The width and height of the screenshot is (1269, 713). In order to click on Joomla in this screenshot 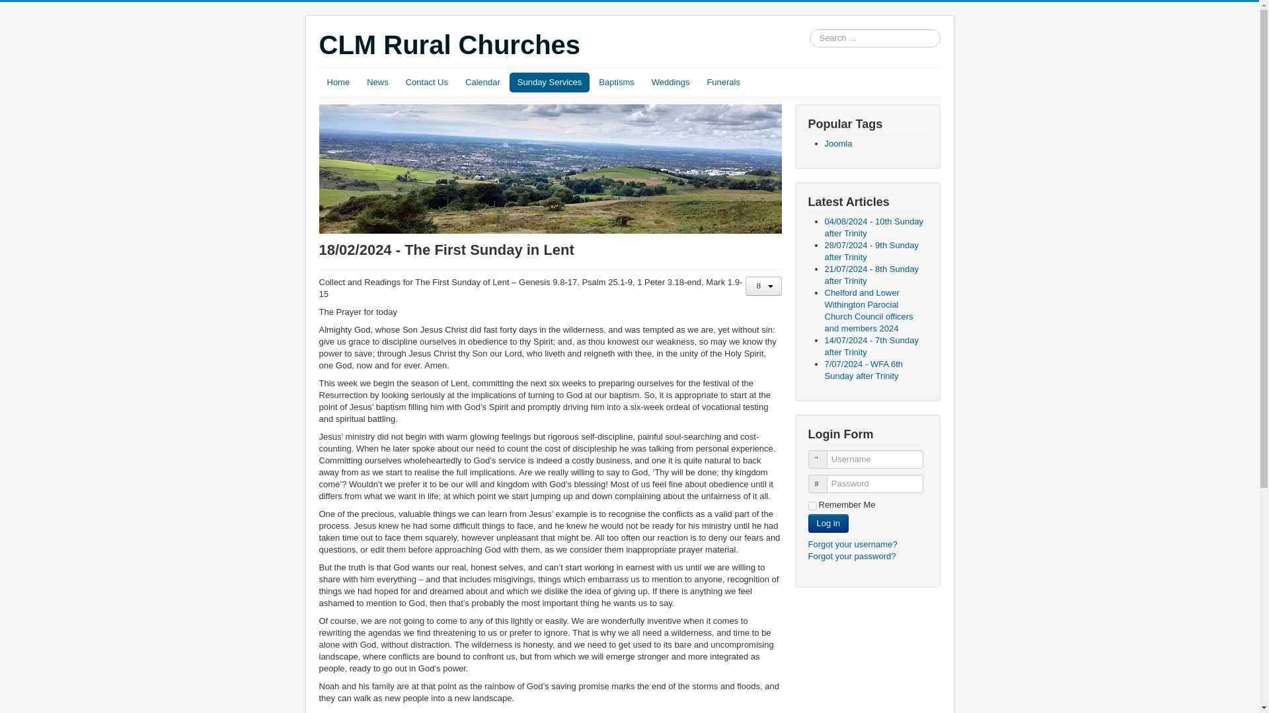, I will do `click(839, 143)`.